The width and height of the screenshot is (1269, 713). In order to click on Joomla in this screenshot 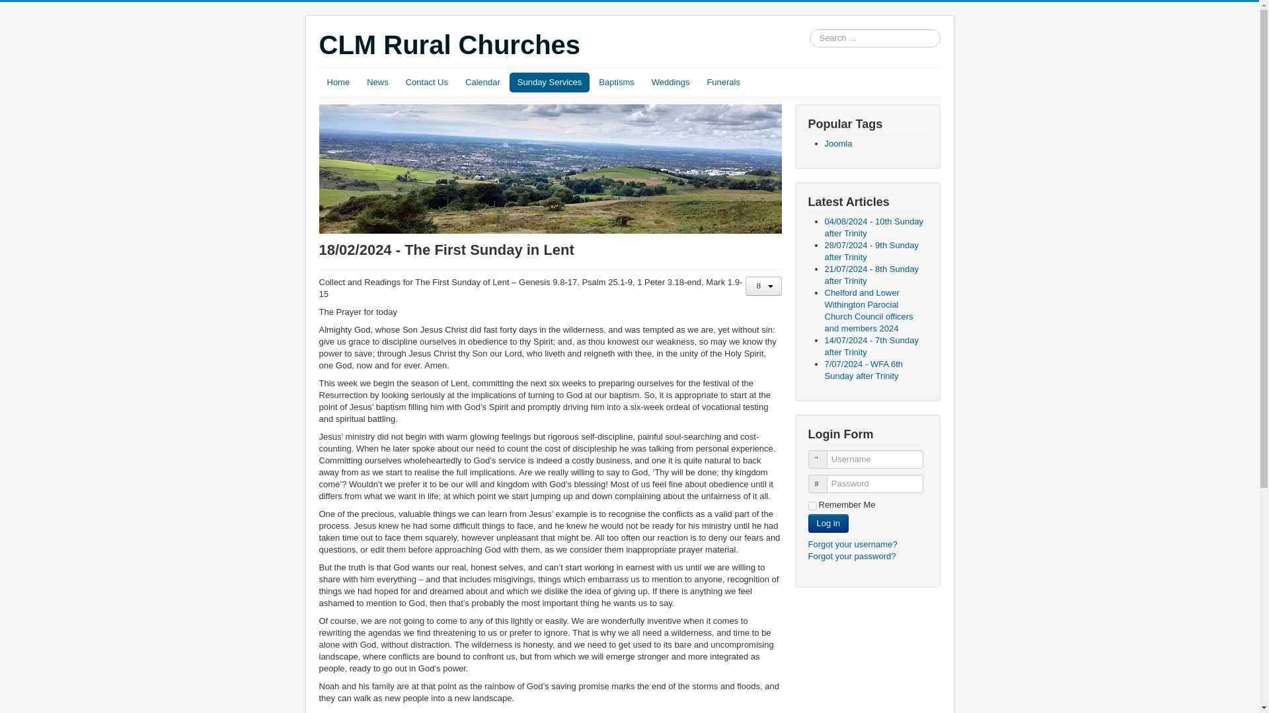, I will do `click(839, 143)`.